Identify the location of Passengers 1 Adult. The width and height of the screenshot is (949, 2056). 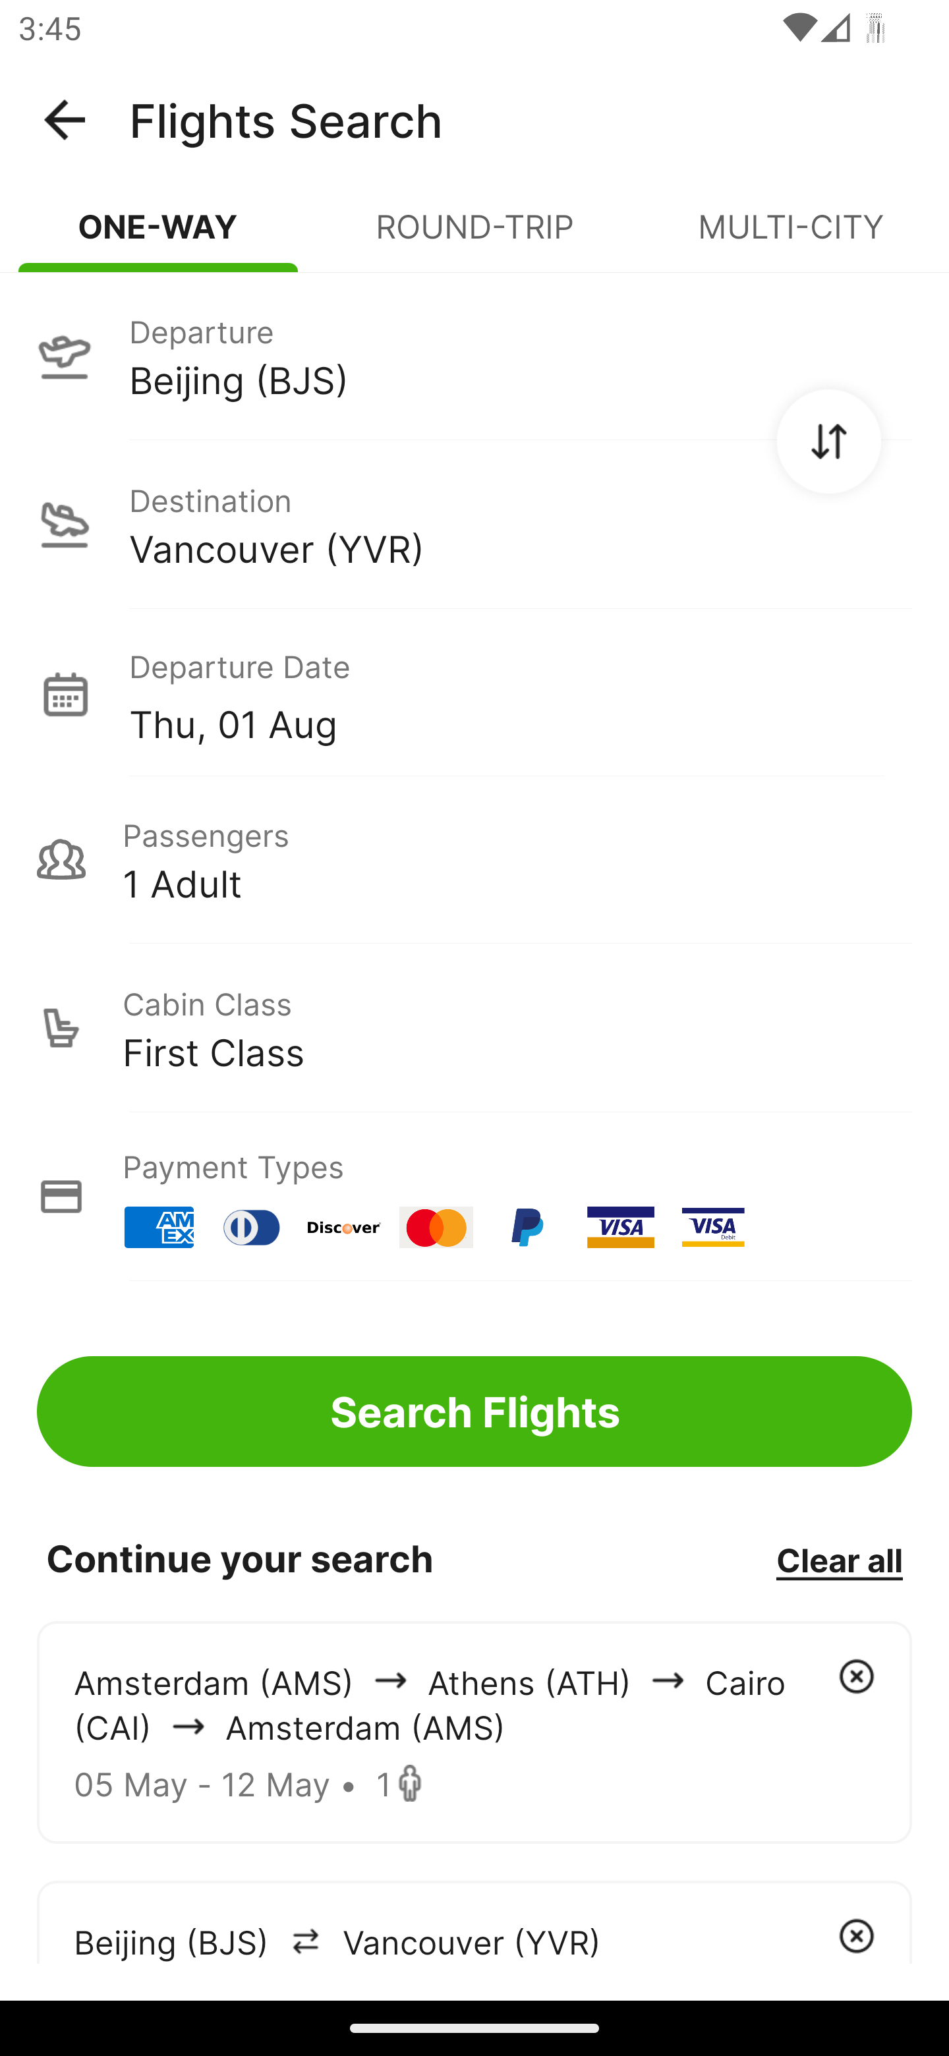
(474, 859).